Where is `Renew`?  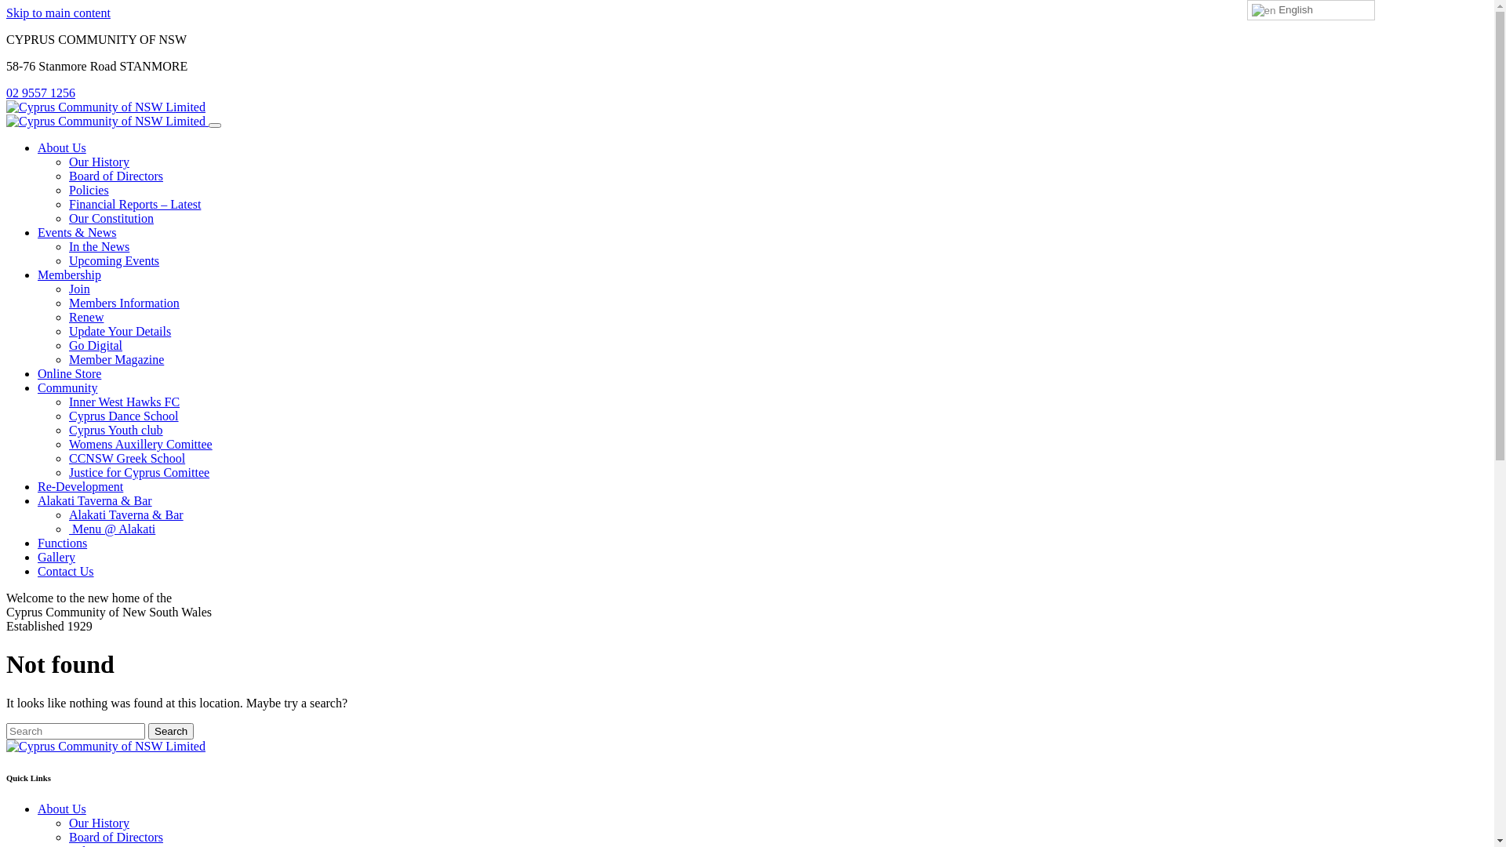 Renew is located at coordinates (86, 317).